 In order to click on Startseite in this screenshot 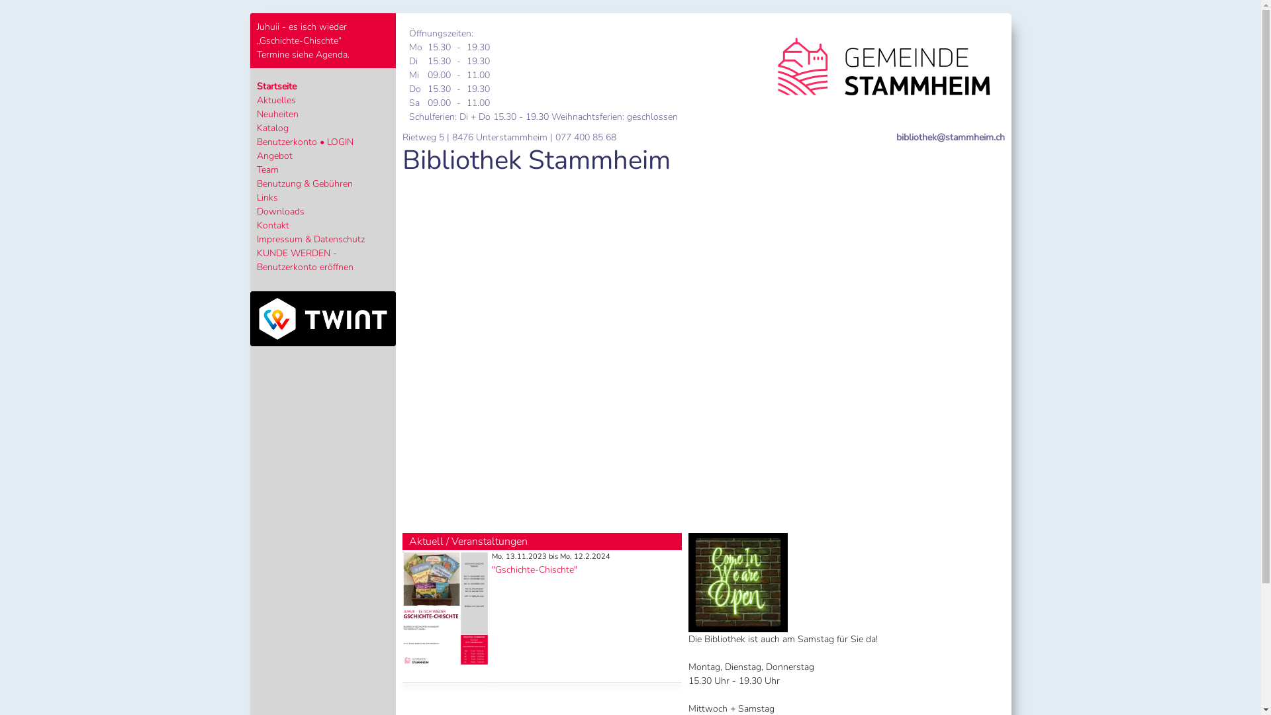, I will do `click(277, 86)`.